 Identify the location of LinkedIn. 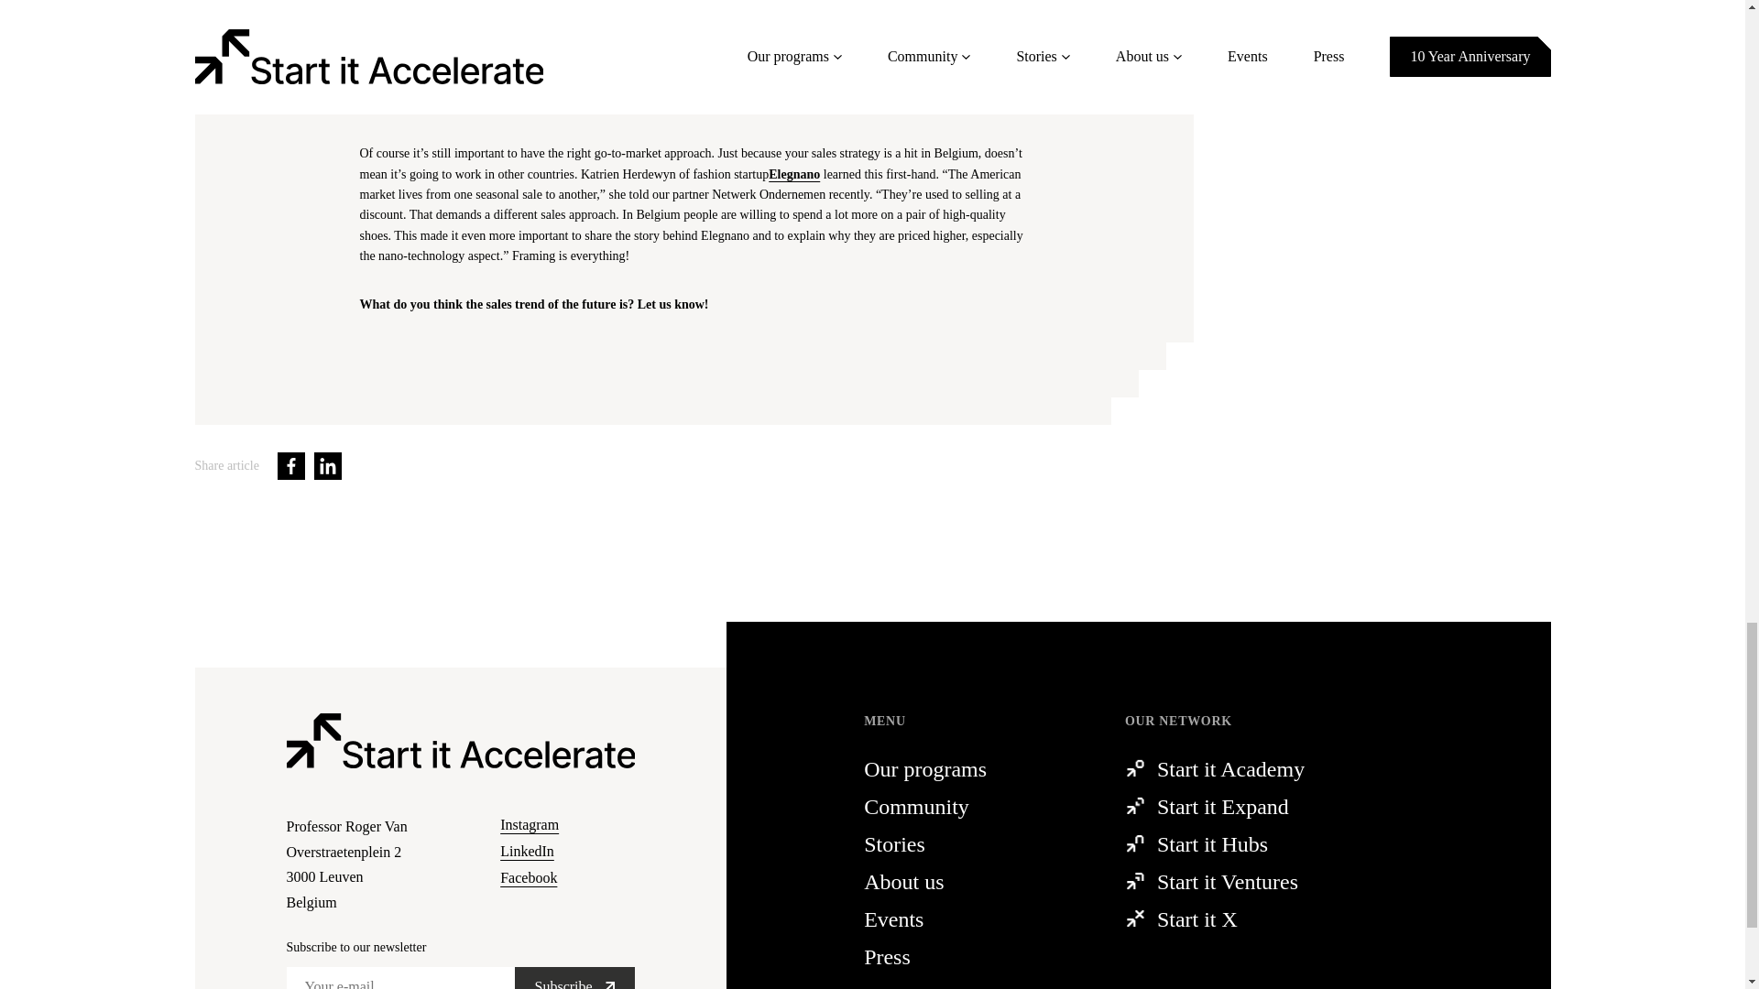
(567, 852).